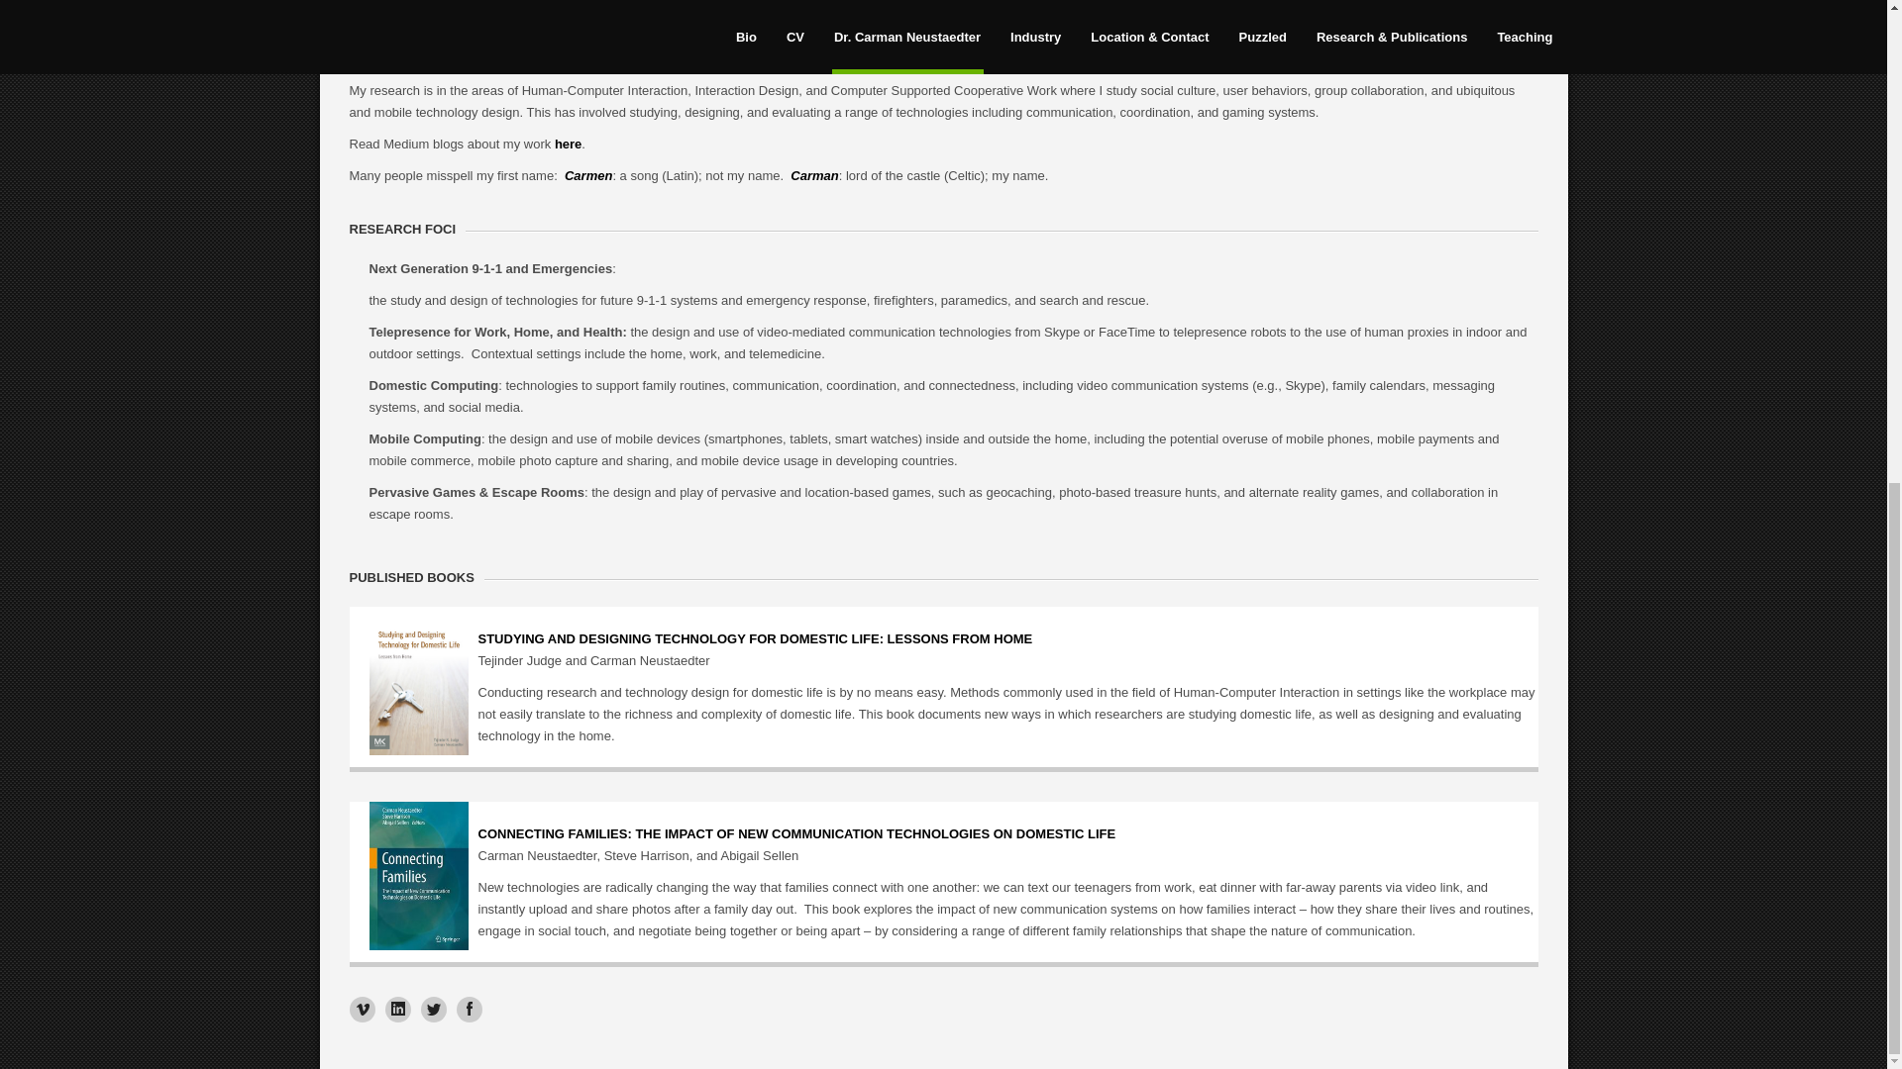 This screenshot has height=1069, width=1902. Describe the element at coordinates (569, 145) in the screenshot. I see `here` at that location.